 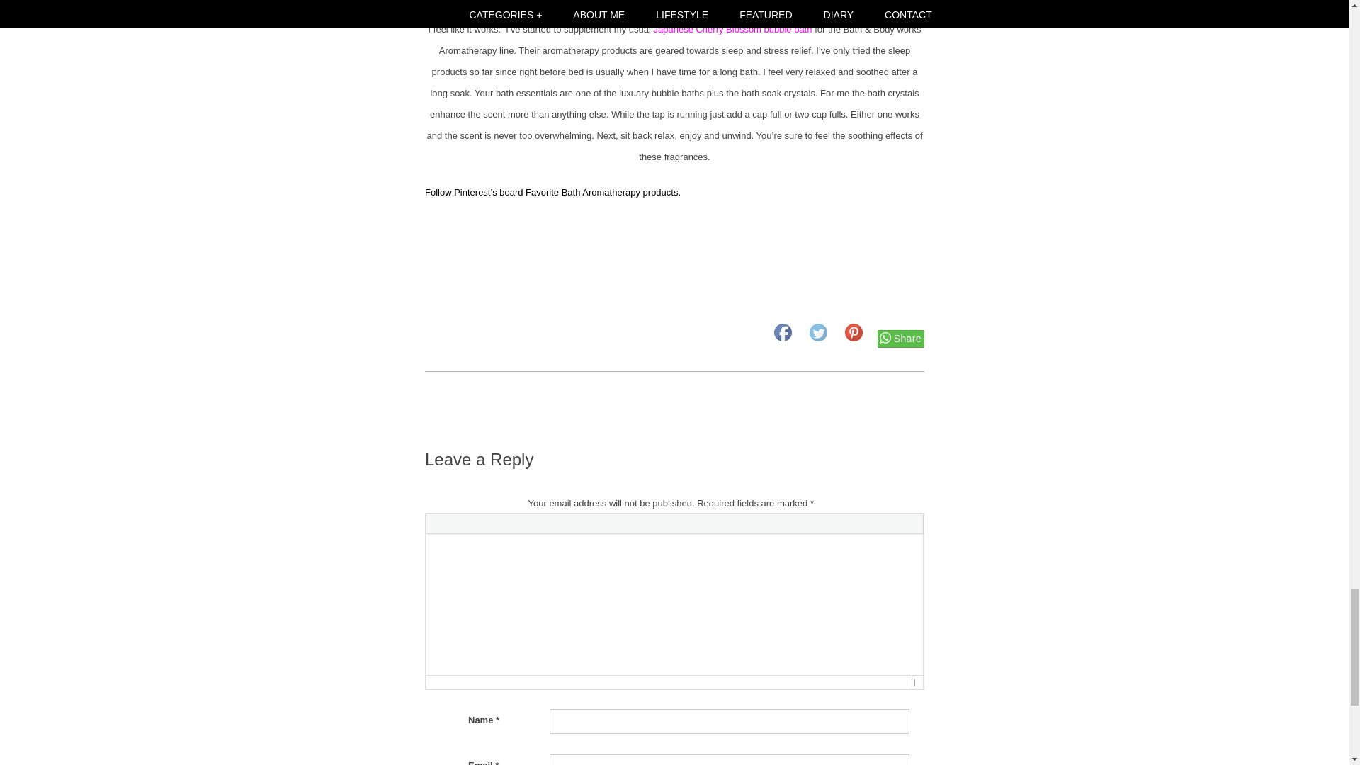 What do you see at coordinates (732, 28) in the screenshot?
I see `Japanese Cherry Blossom bubble bath` at bounding box center [732, 28].